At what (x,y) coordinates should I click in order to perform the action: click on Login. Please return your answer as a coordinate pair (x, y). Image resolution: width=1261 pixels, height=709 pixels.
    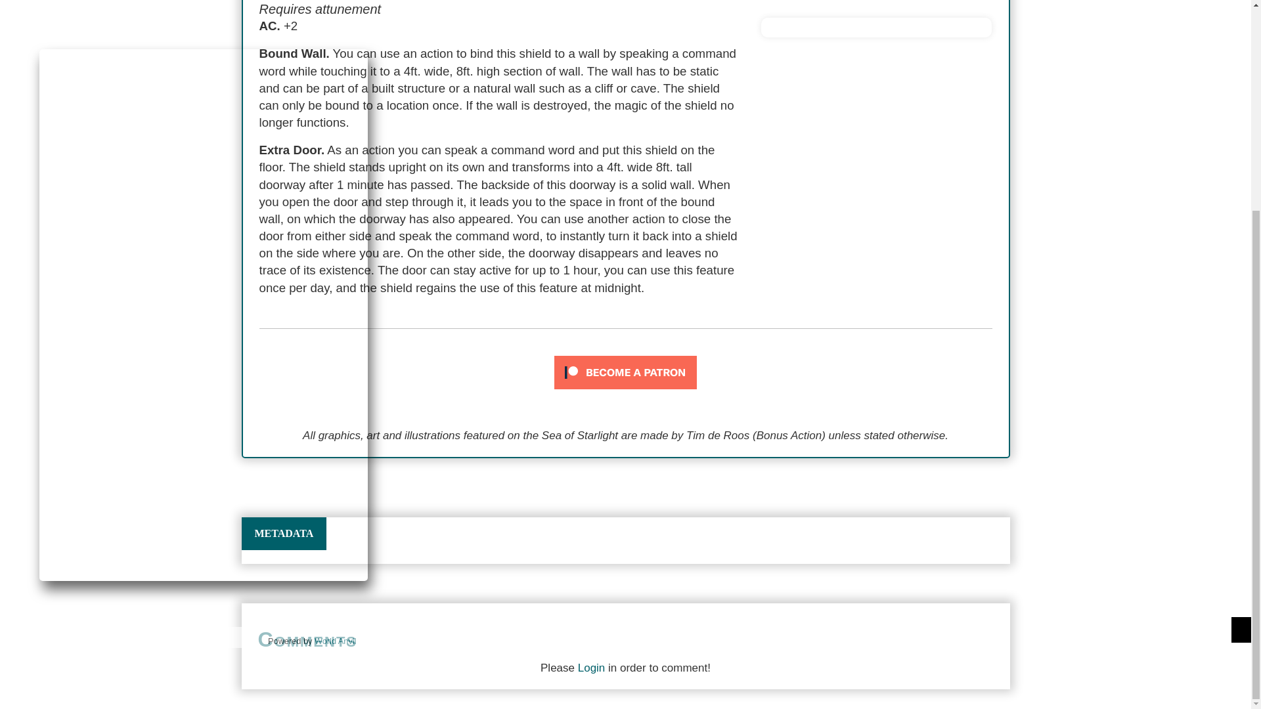
    Looking at the image, I should click on (591, 668).